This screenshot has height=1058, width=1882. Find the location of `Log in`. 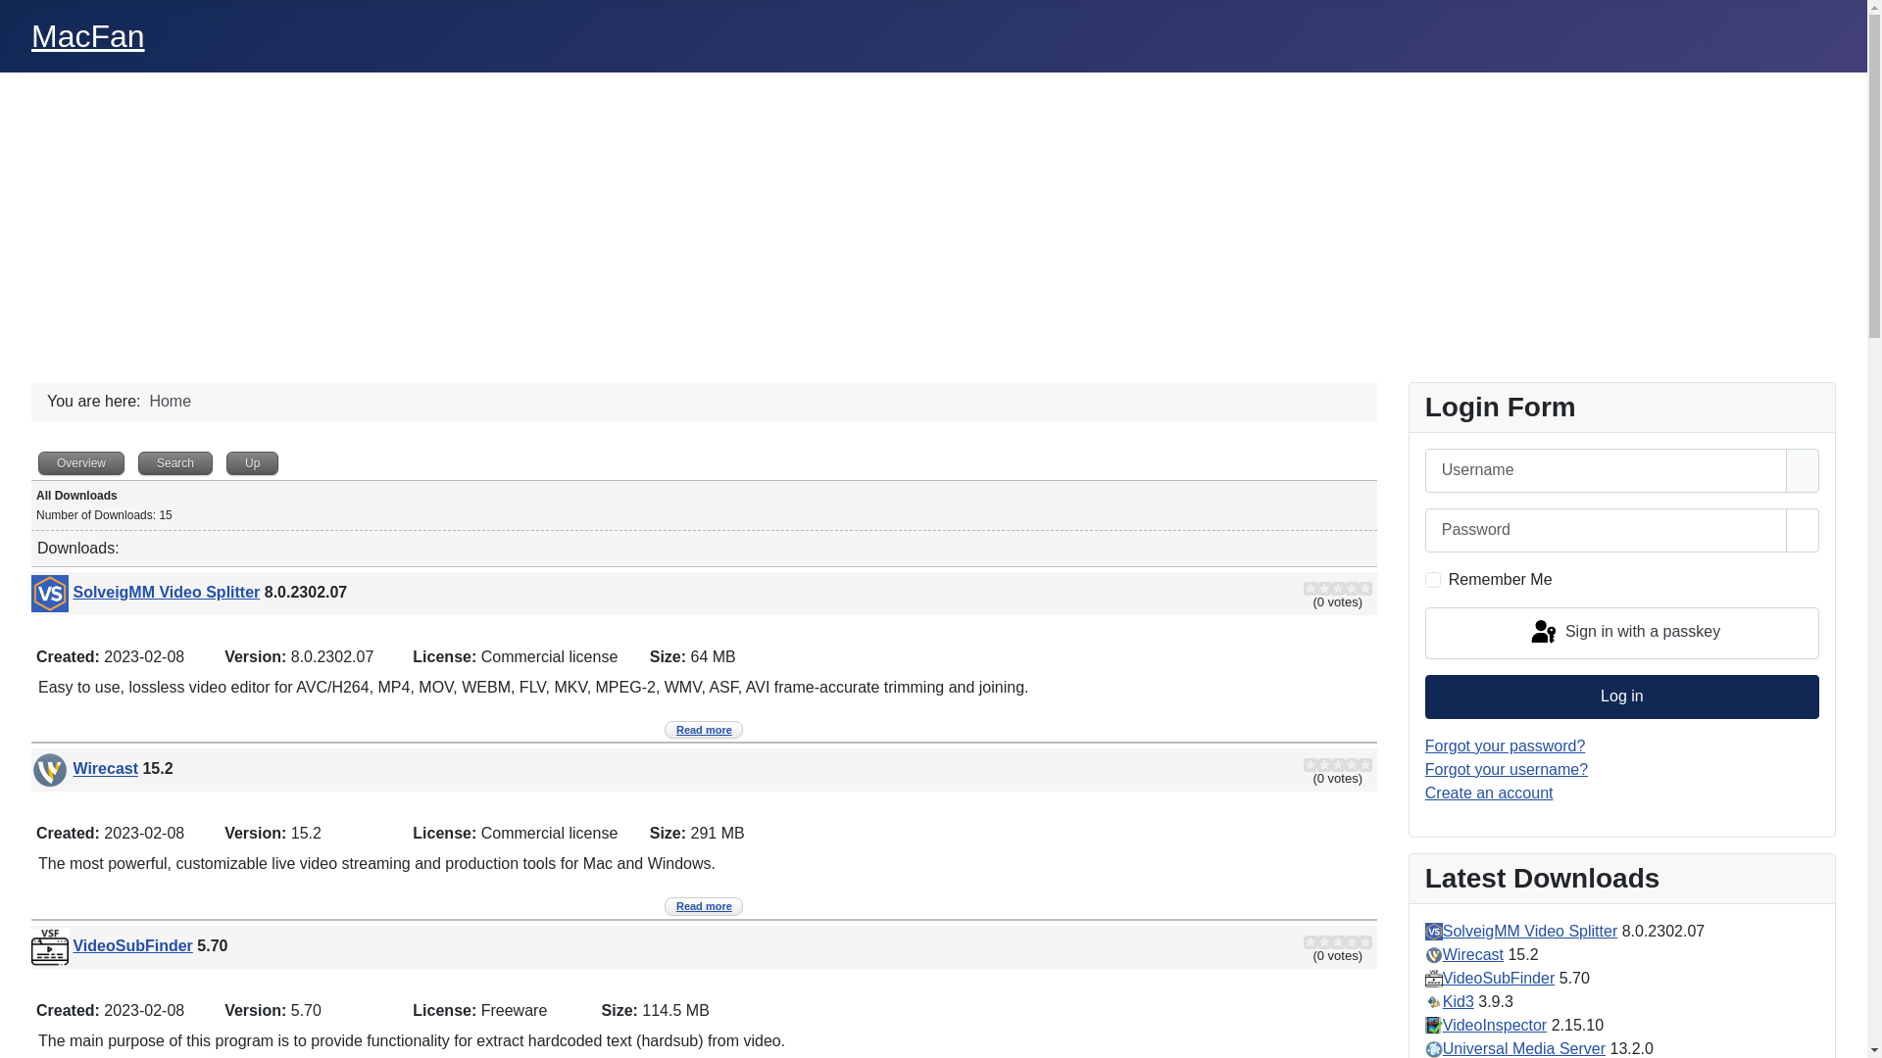

Log in is located at coordinates (1622, 697).